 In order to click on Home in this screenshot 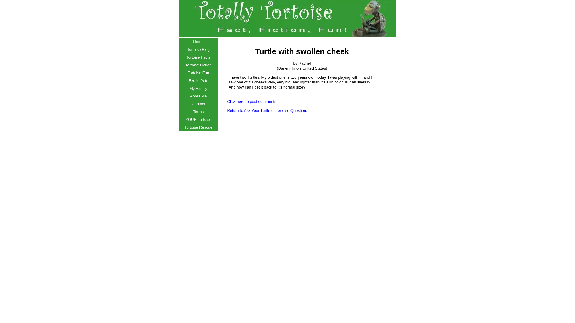, I will do `click(198, 42)`.